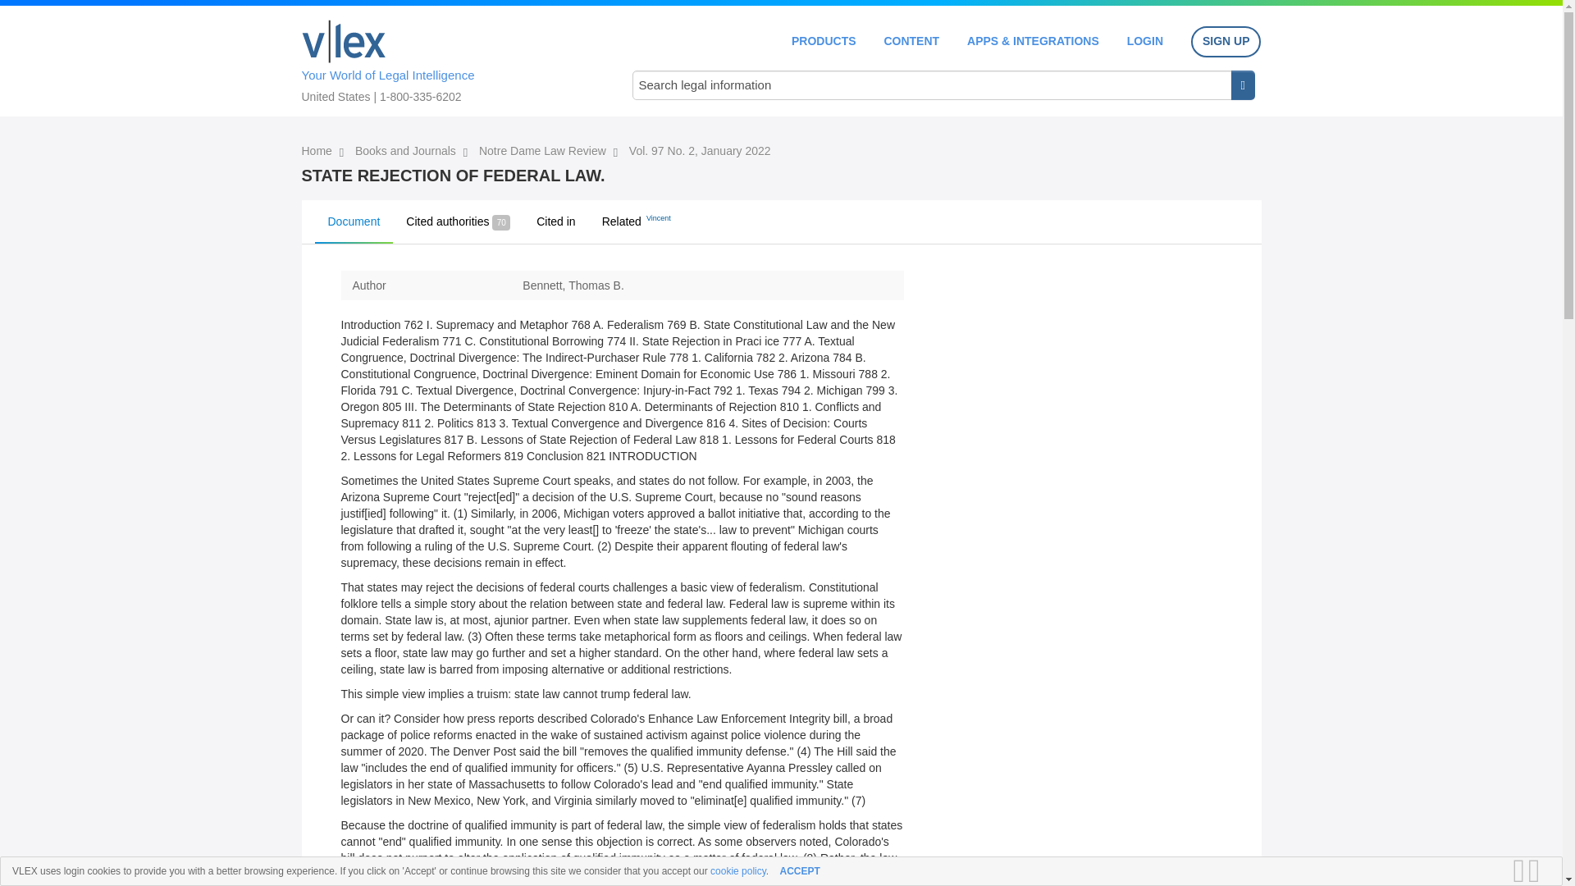  Describe the element at coordinates (800, 871) in the screenshot. I see `ACCEPT` at that location.